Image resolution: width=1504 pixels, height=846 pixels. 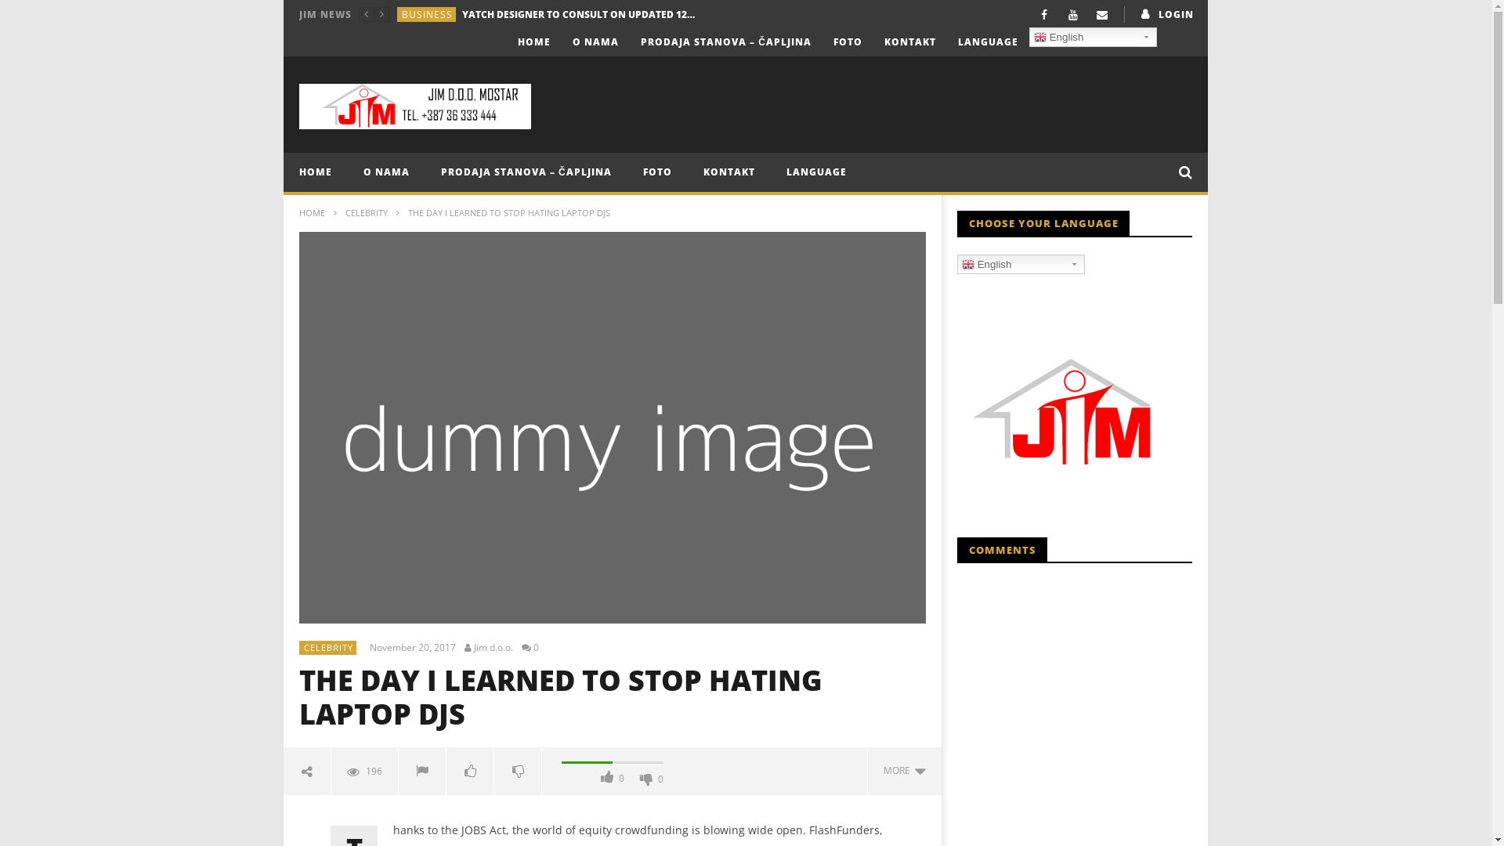 I want to click on BUSINESS, so click(x=428, y=22).